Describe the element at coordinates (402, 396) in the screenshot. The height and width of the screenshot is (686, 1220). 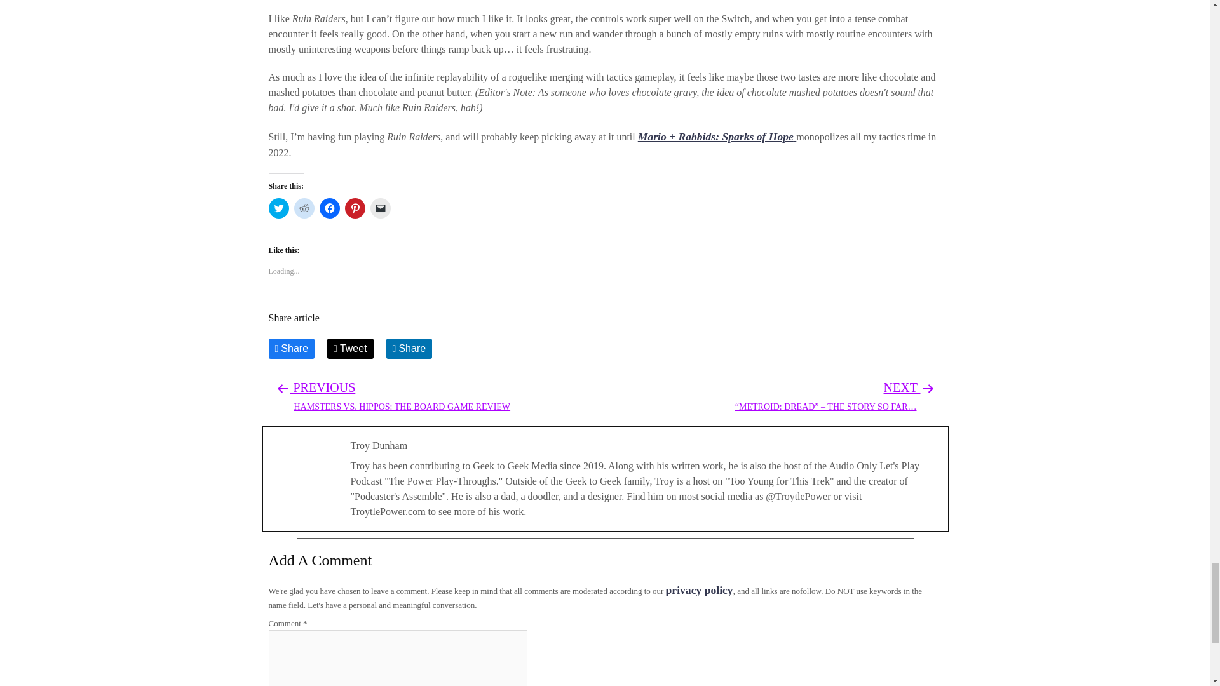
I see `ruin-raiders-2 - Geek to Geek Media` at that location.